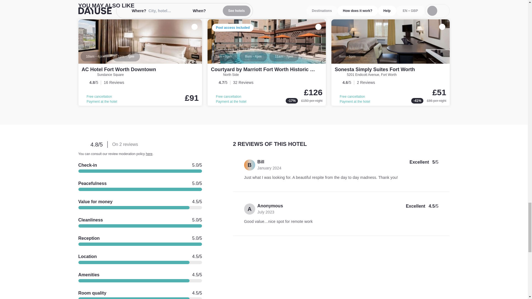  Describe the element at coordinates (274, 69) in the screenshot. I see `Courtyard by Marriott Fort Worth Historic Stockyards` at that location.